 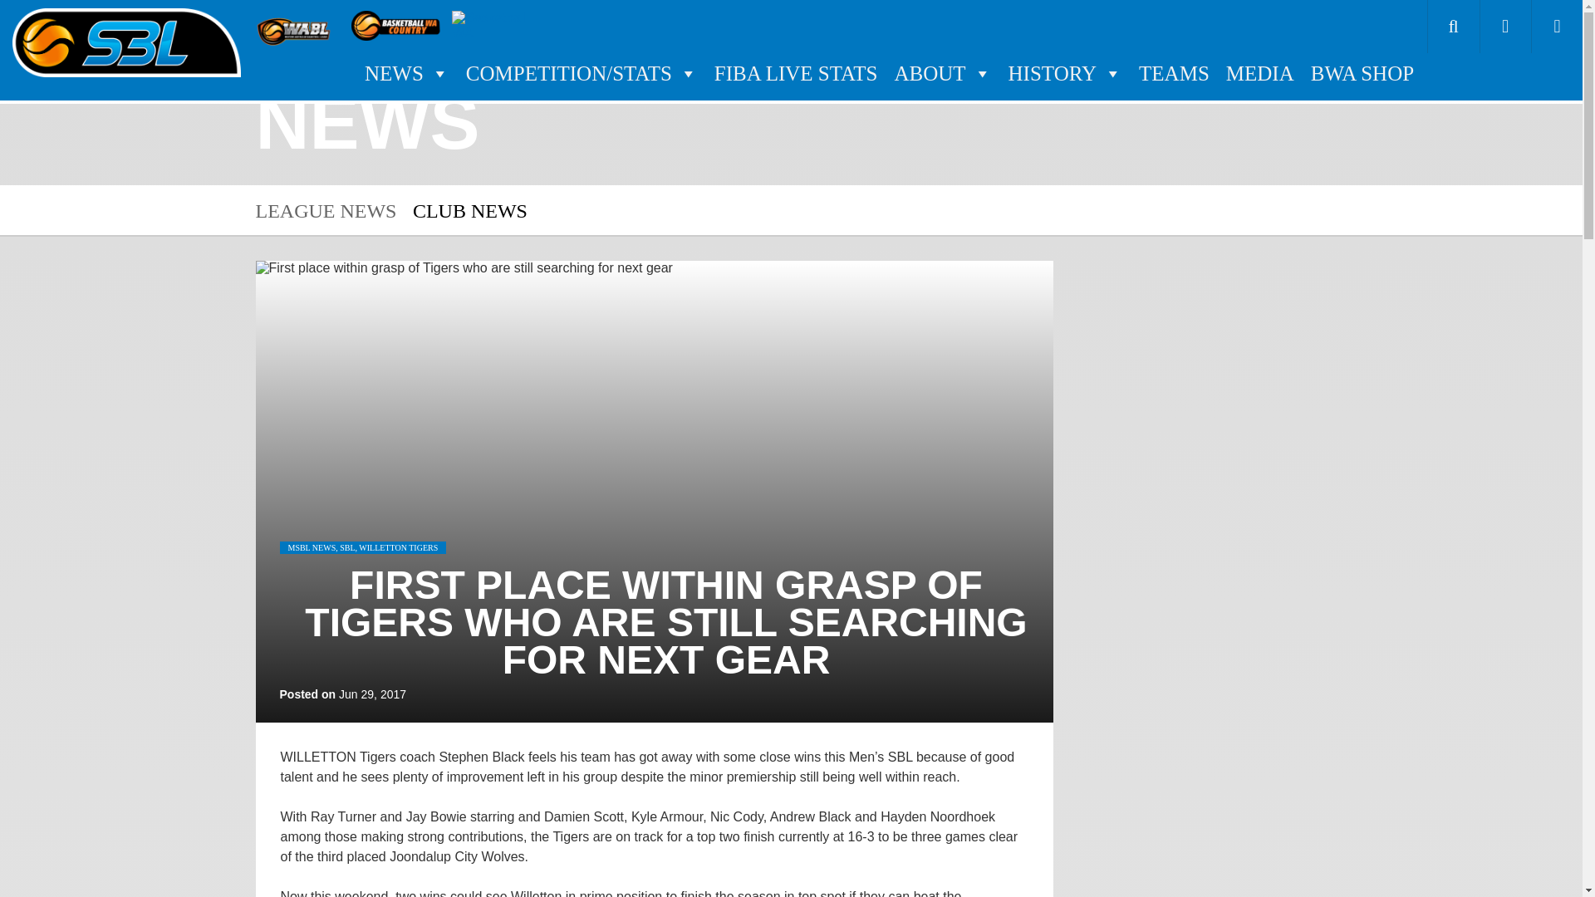 I want to click on SBL, so click(x=126, y=43).